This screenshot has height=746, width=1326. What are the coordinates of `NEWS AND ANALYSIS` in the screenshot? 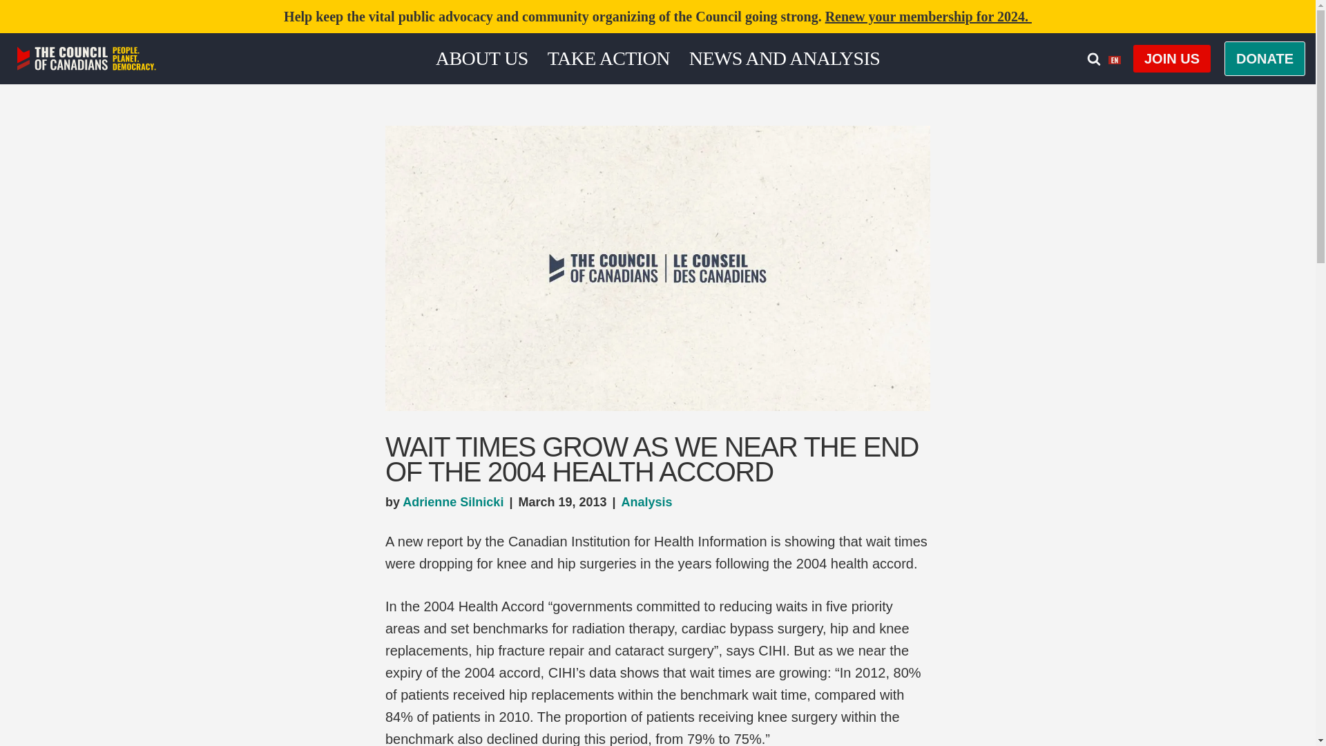 It's located at (785, 58).